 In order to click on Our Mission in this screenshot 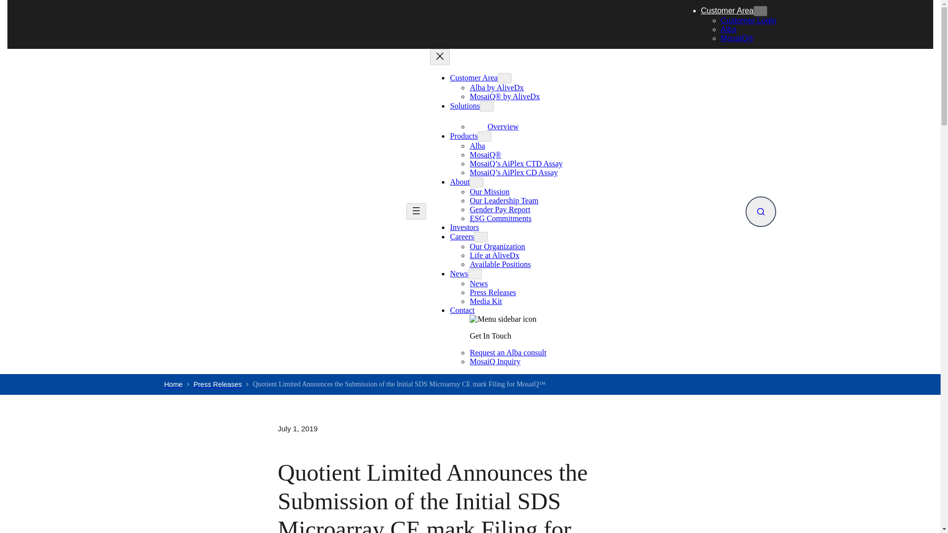, I will do `click(489, 191)`.